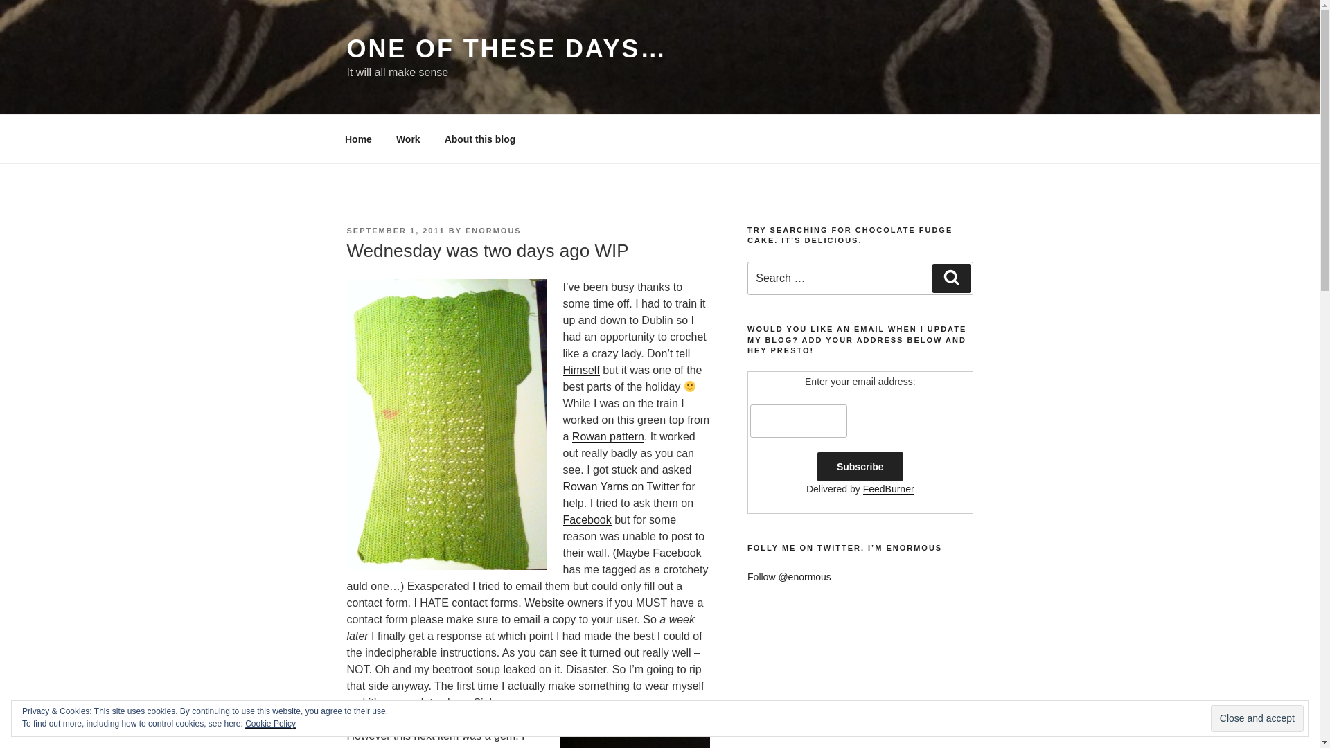 The width and height of the screenshot is (1330, 748). Describe the element at coordinates (408, 139) in the screenshot. I see `Work` at that location.